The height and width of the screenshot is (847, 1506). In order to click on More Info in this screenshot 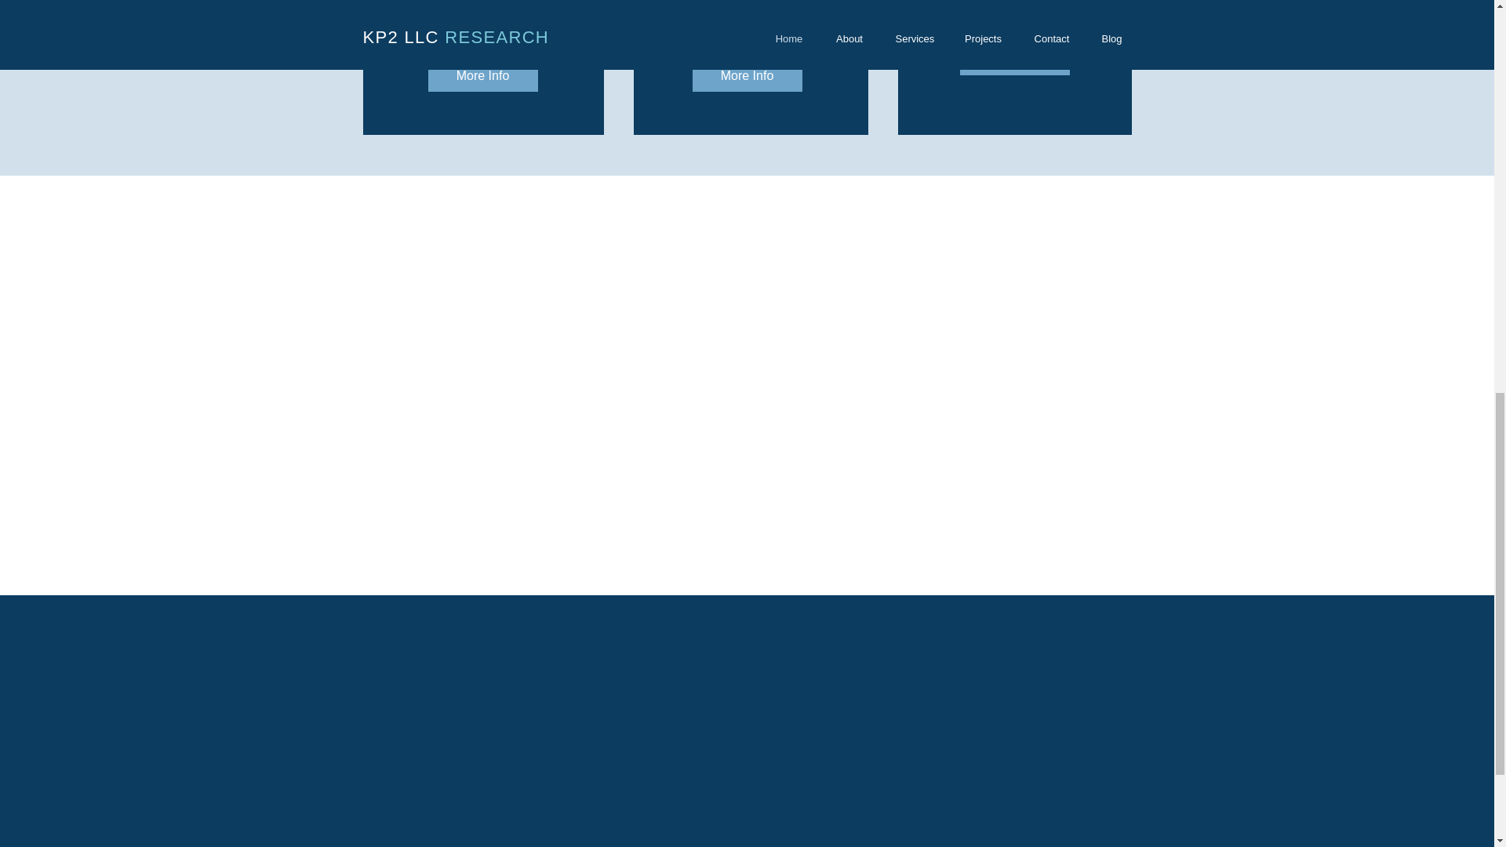, I will do `click(1015, 60)`.